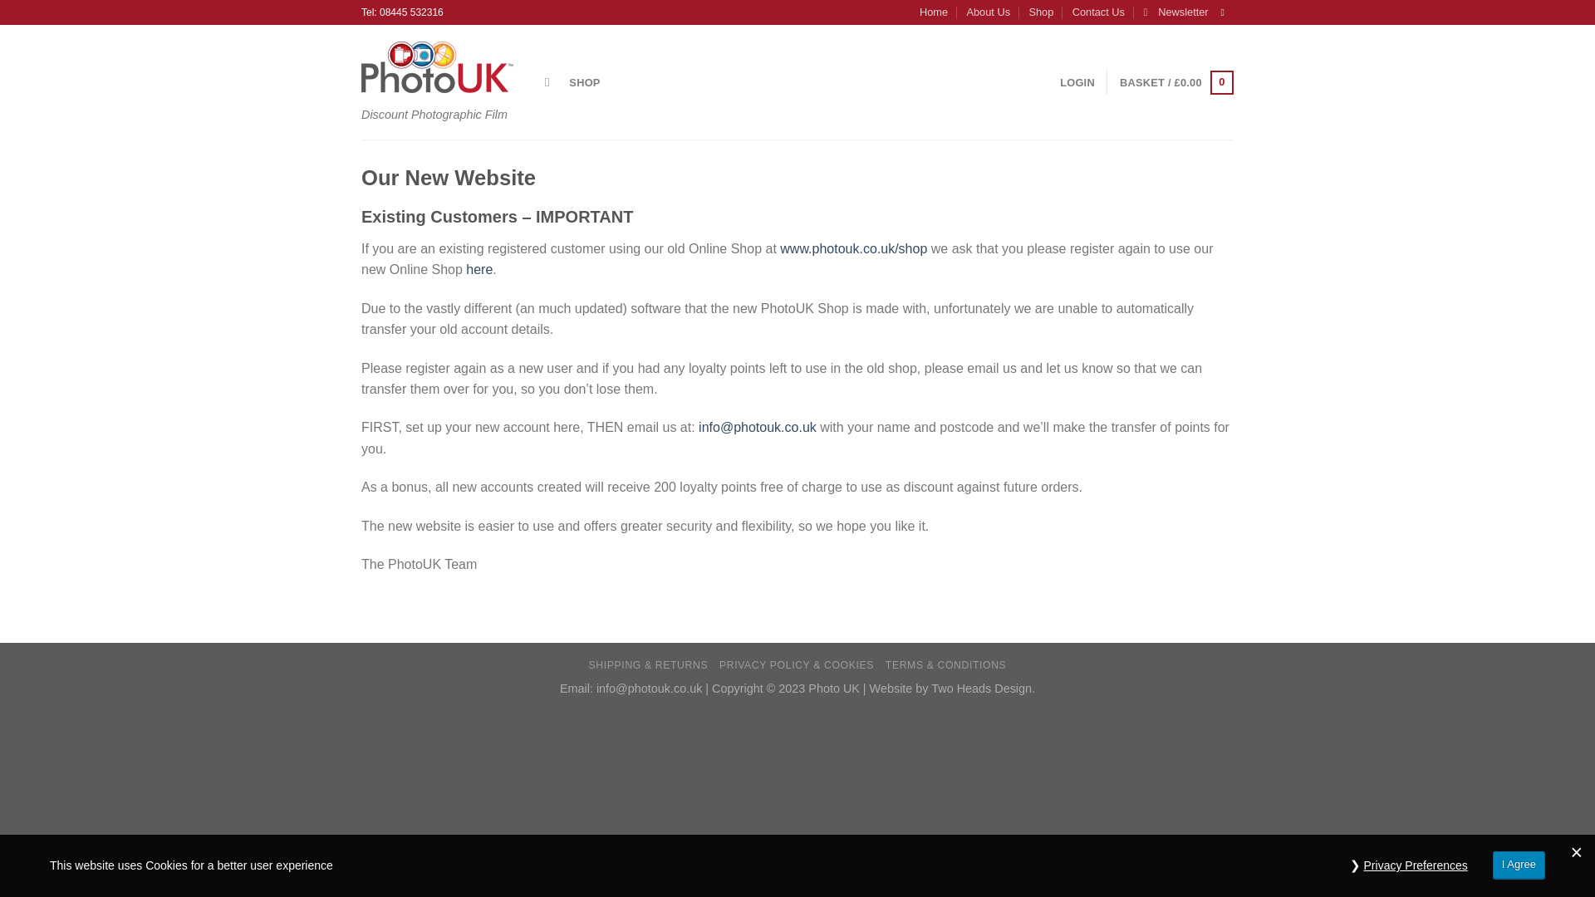 This screenshot has width=1595, height=897. Describe the element at coordinates (988, 12) in the screenshot. I see `About Us` at that location.